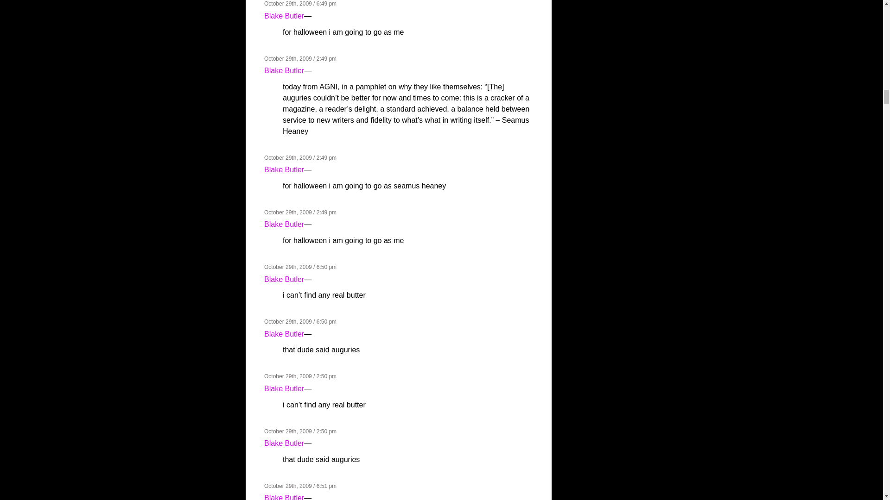  What do you see at coordinates (284, 169) in the screenshot?
I see `Blake Butler` at bounding box center [284, 169].